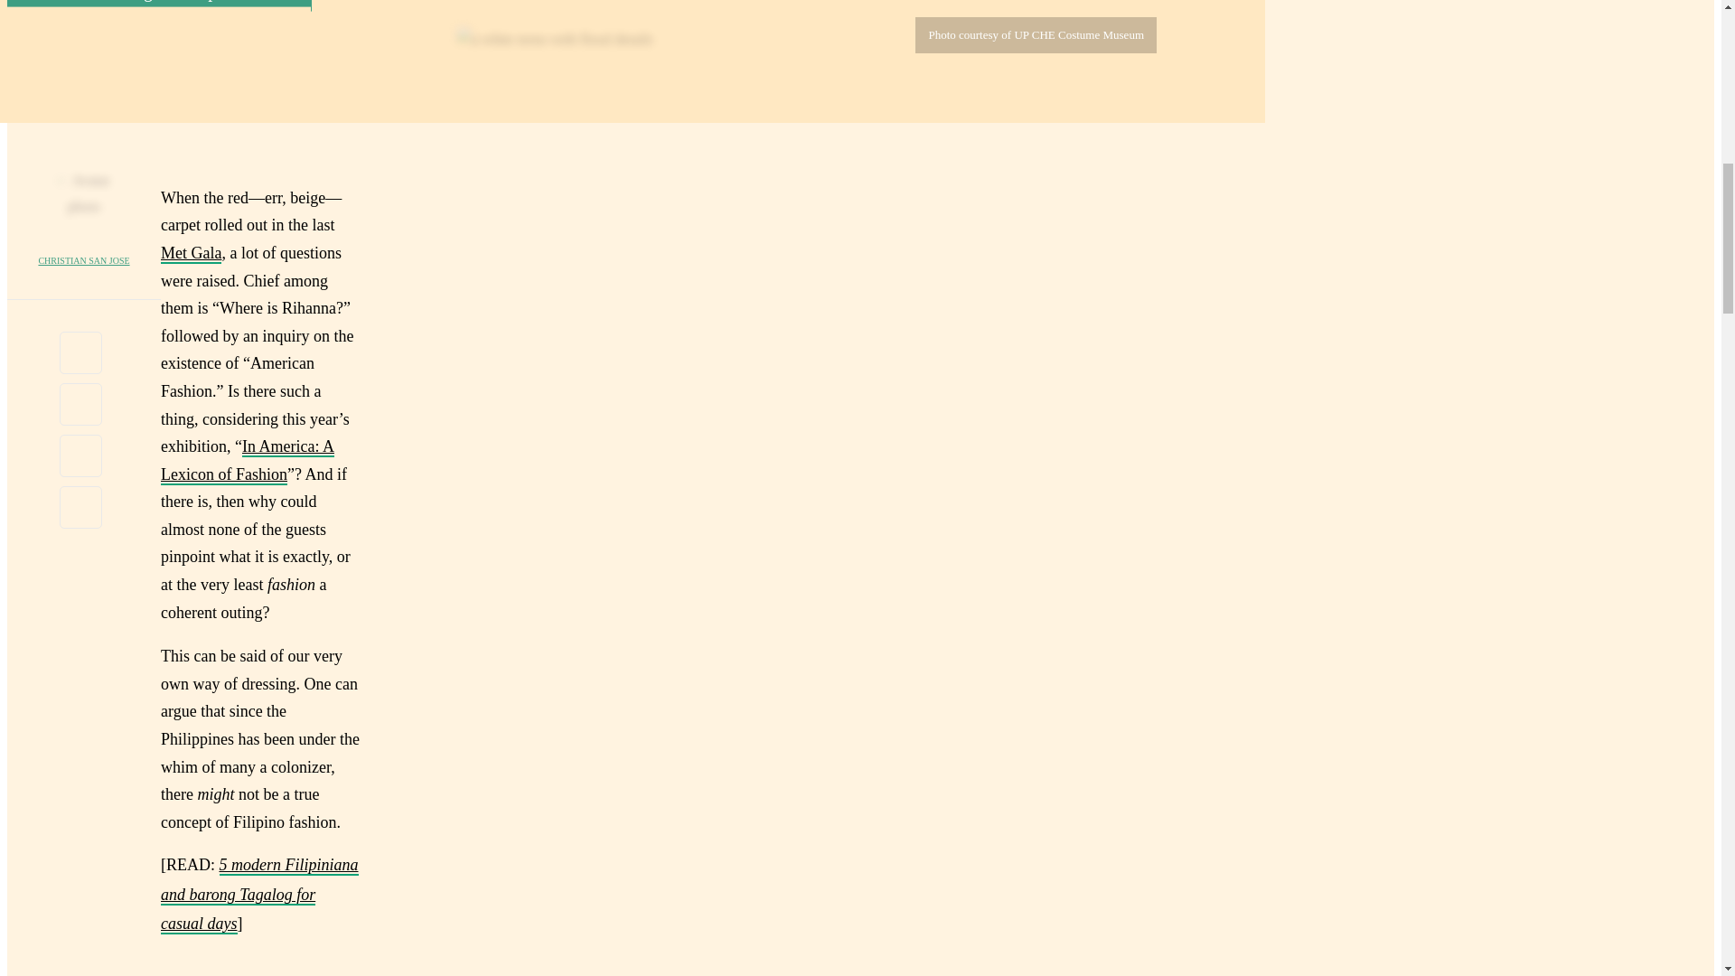 Image resolution: width=1735 pixels, height=976 pixels. Describe the element at coordinates (248, 461) in the screenshot. I see `In America: A Lexicon of Fashion` at that location.